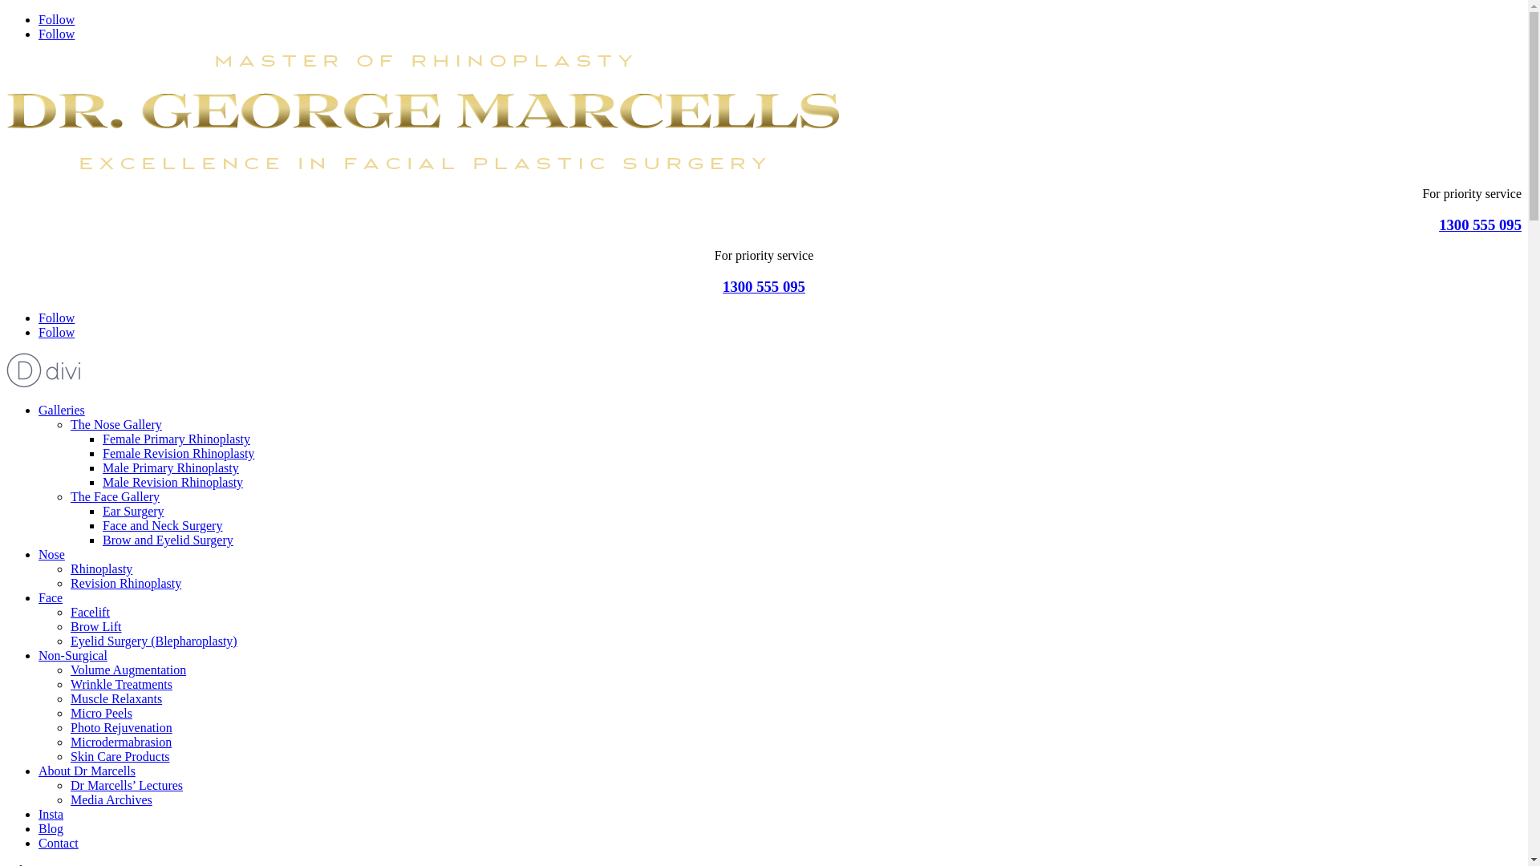 This screenshot has width=1540, height=866. I want to click on Micro Peels, so click(101, 714).